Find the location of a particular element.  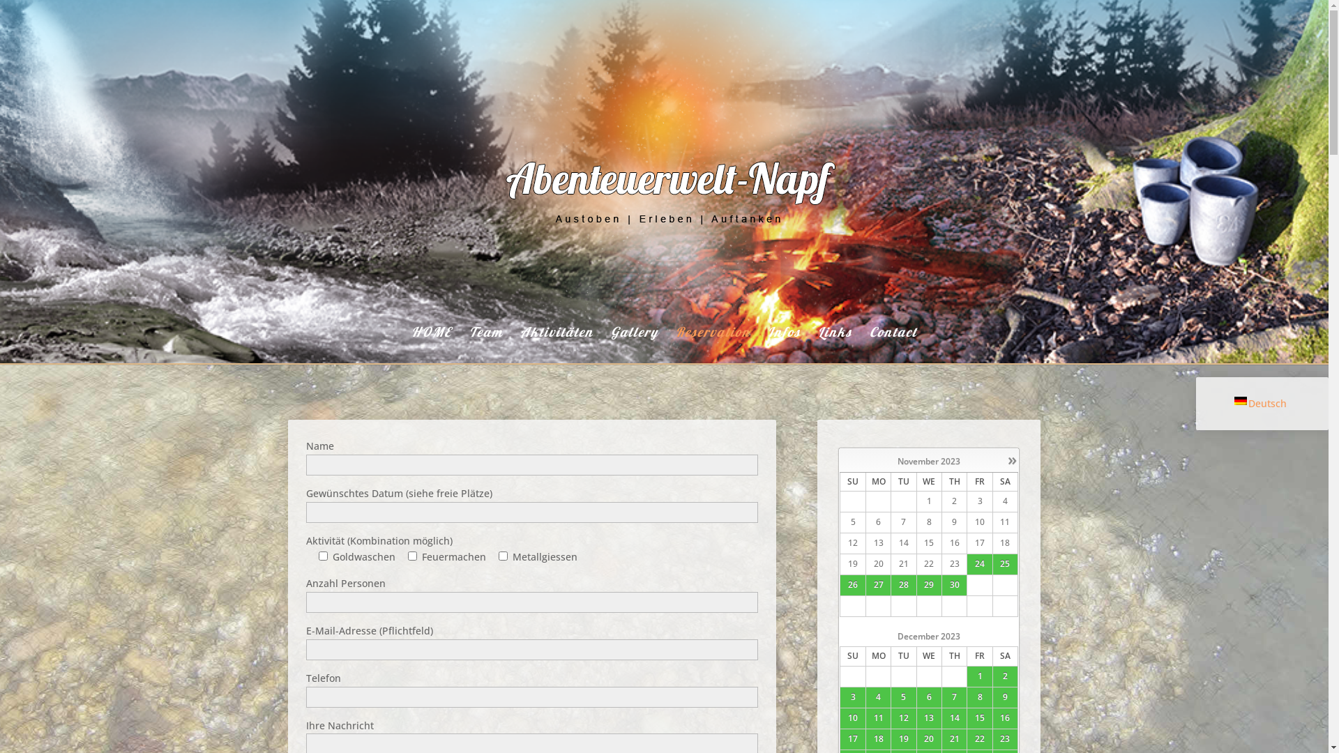

14 is located at coordinates (955, 718).